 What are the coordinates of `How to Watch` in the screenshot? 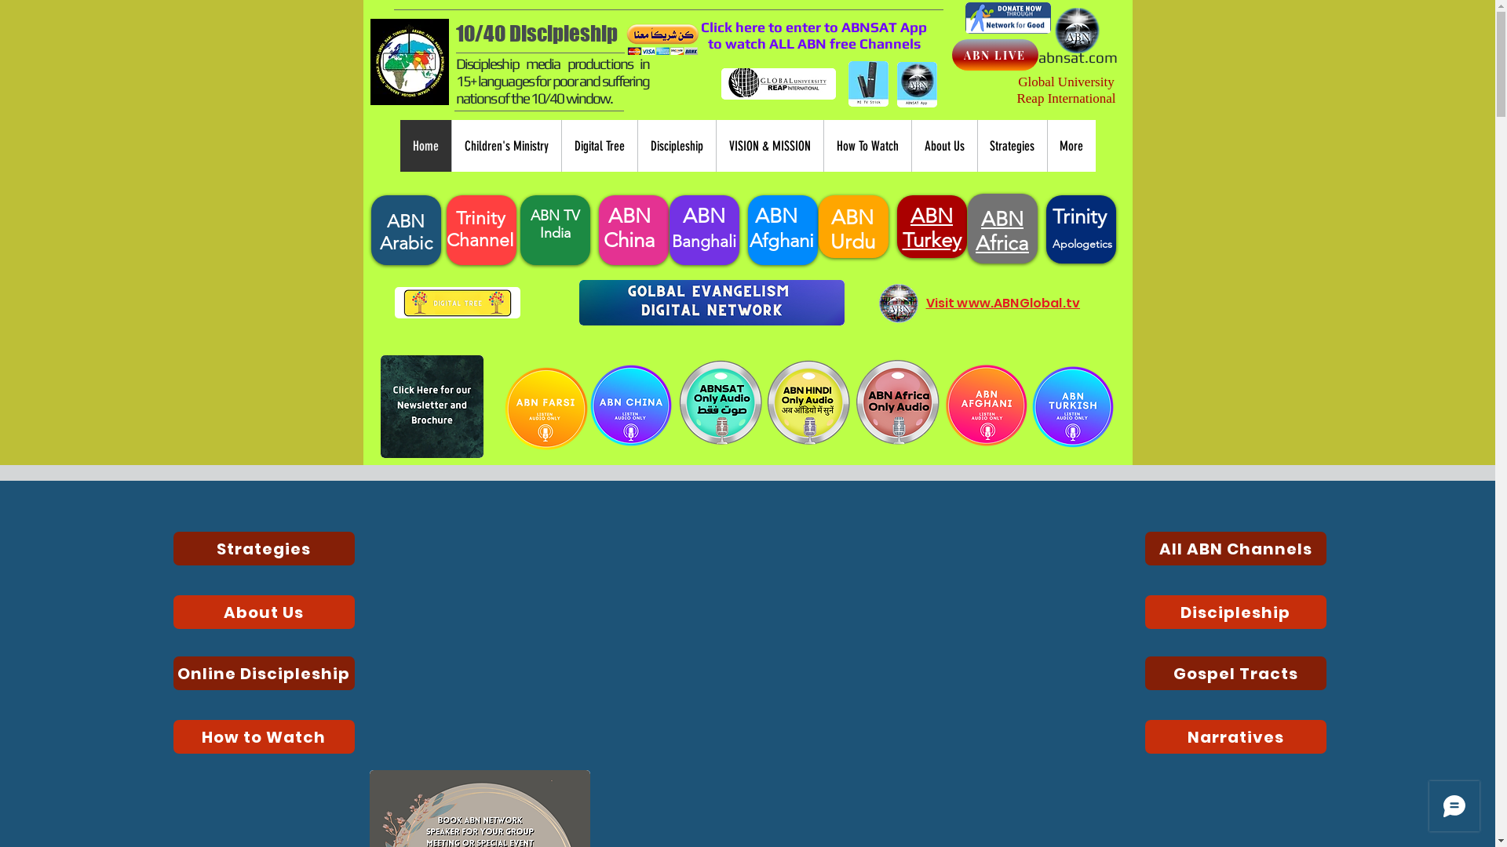 It's located at (264, 737).